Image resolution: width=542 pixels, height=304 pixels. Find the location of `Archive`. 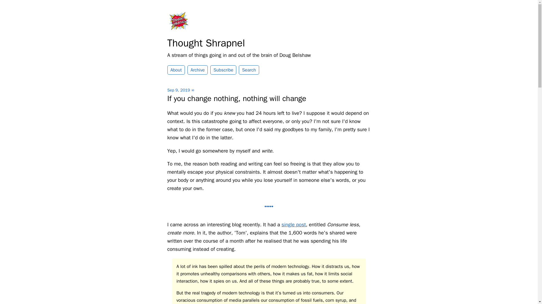

Archive is located at coordinates (198, 70).